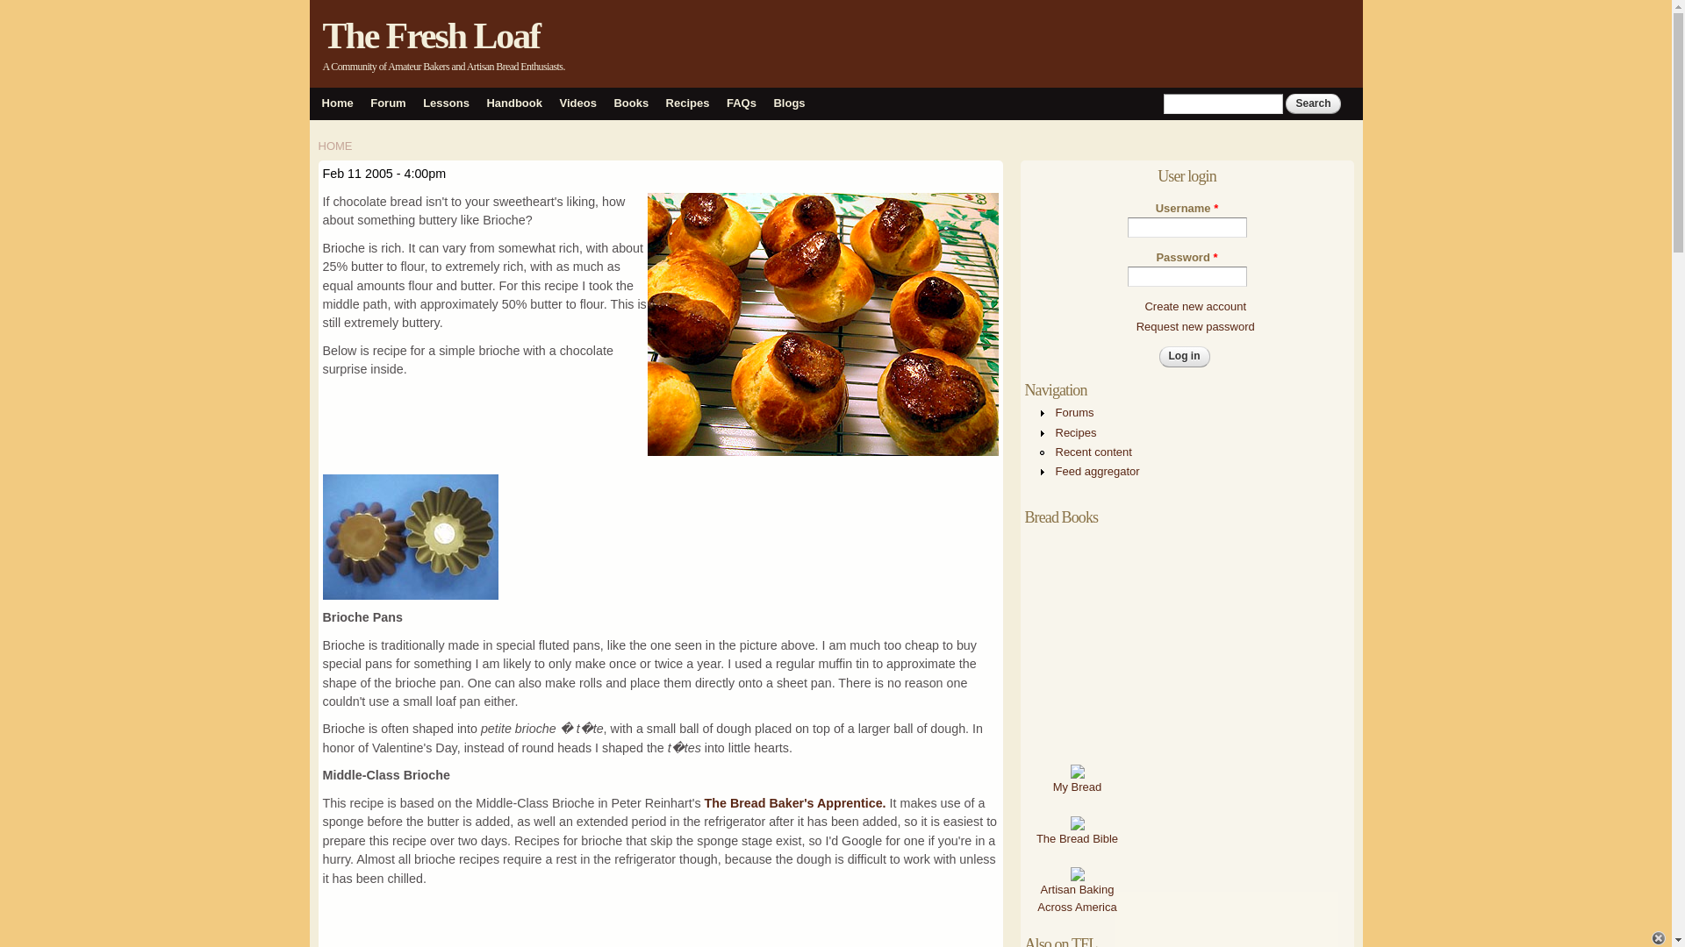 This screenshot has height=947, width=1685. What do you see at coordinates (1195, 307) in the screenshot?
I see `Create new account` at bounding box center [1195, 307].